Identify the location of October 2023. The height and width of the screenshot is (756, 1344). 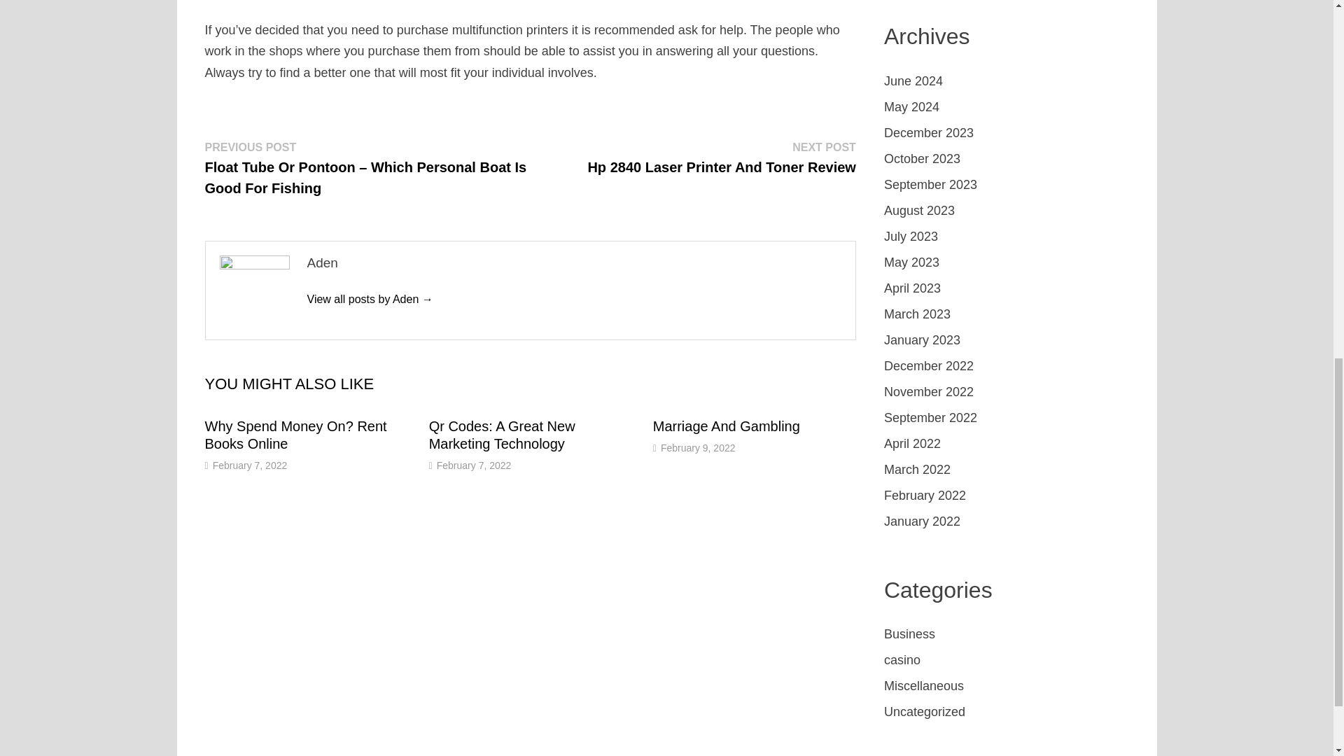
(923, 158).